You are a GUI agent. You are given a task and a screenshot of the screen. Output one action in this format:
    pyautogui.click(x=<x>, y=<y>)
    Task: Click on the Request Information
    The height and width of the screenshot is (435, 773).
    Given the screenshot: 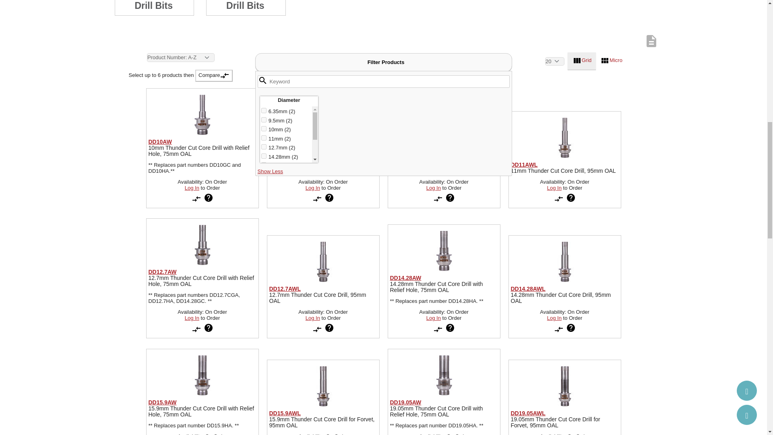 What is the action you would take?
    pyautogui.click(x=209, y=328)
    